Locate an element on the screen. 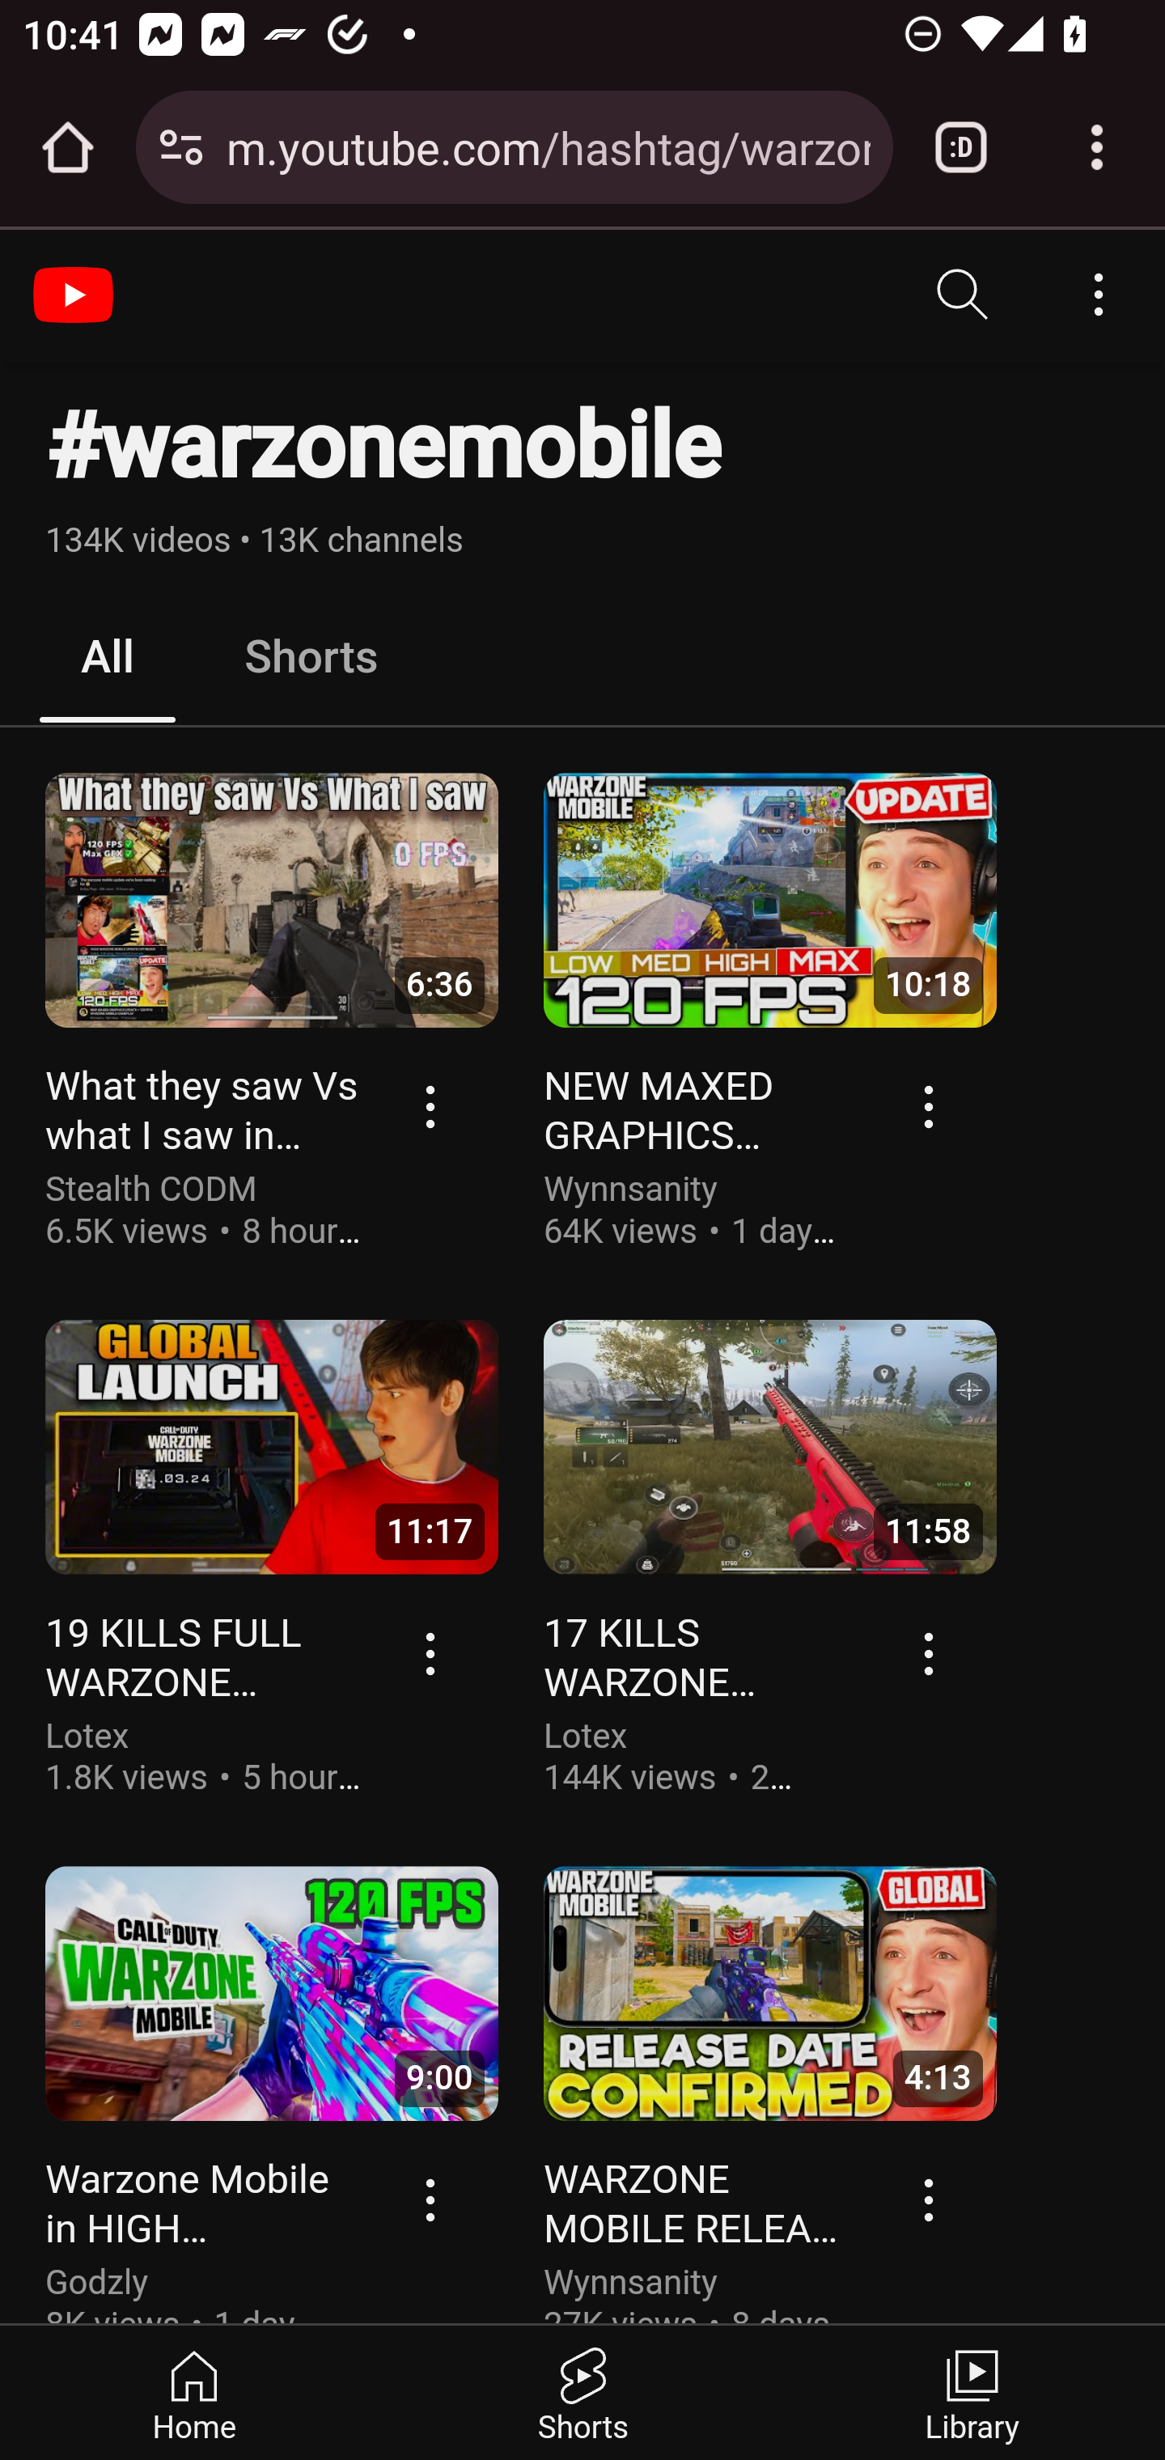 The height and width of the screenshot is (2460, 1165). Account is located at coordinates (1098, 295).